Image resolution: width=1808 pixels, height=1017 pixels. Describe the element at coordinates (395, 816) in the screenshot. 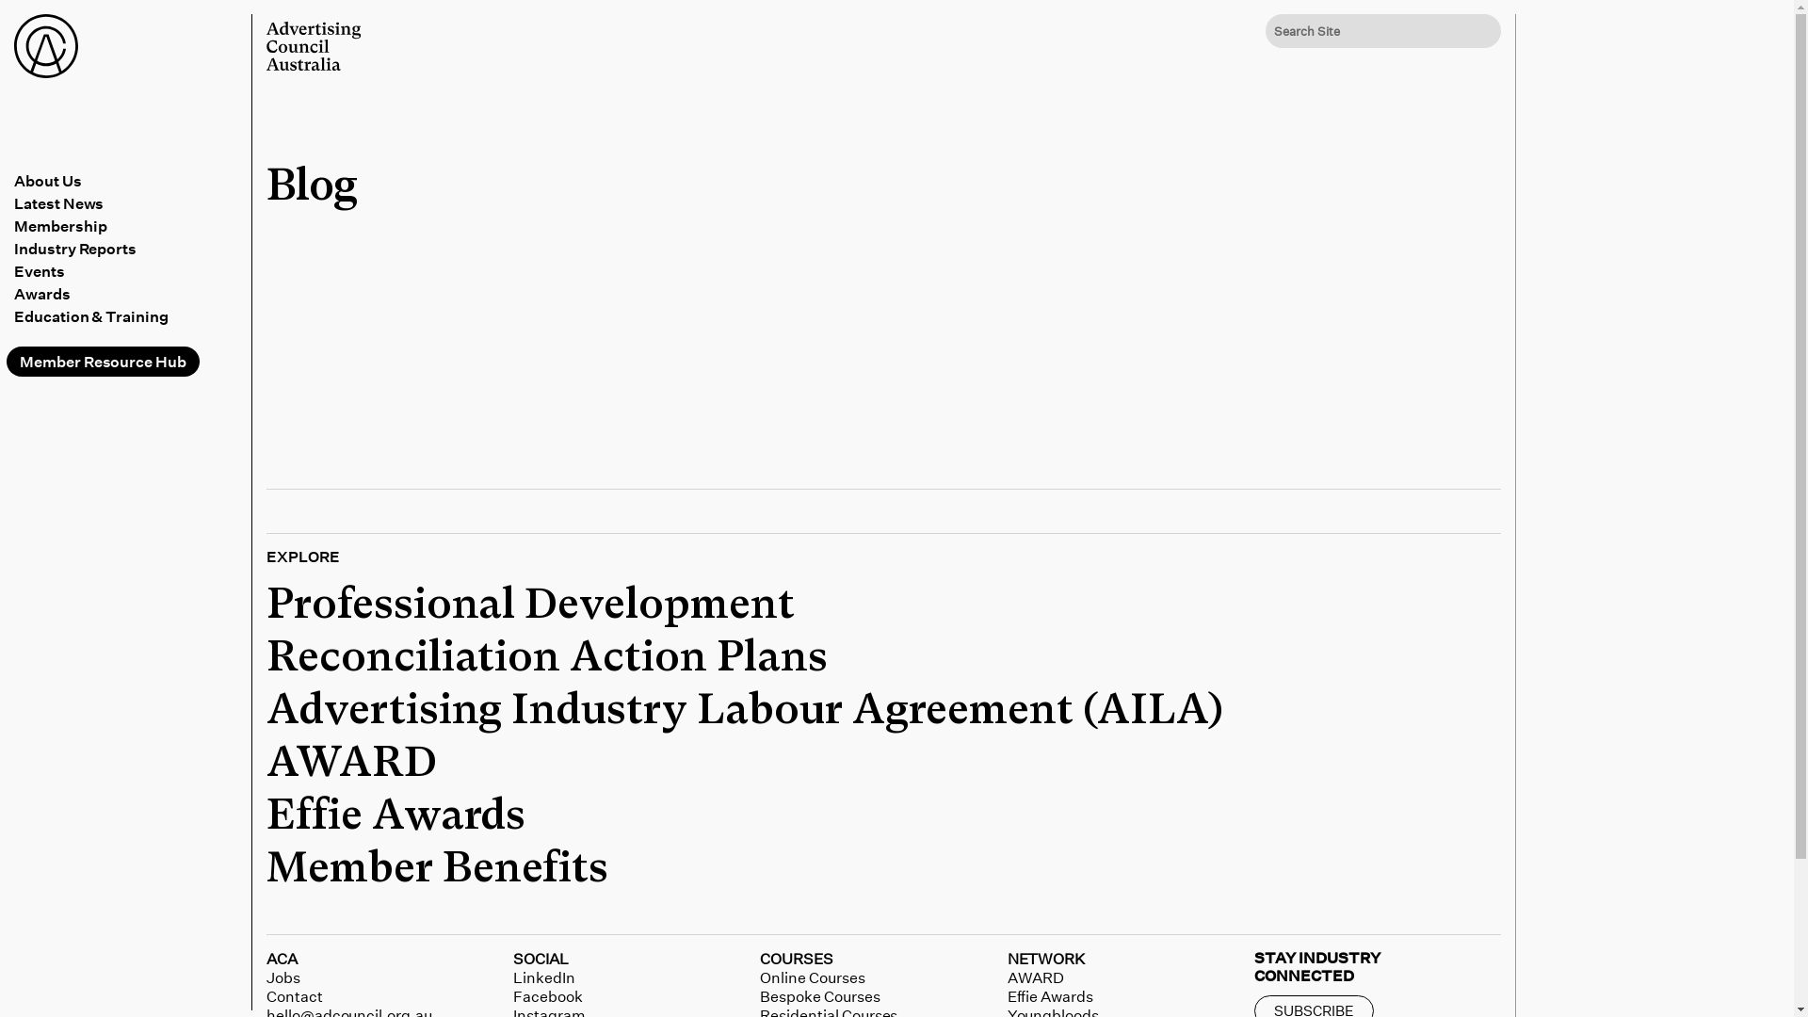

I see `Effie Awards` at that location.